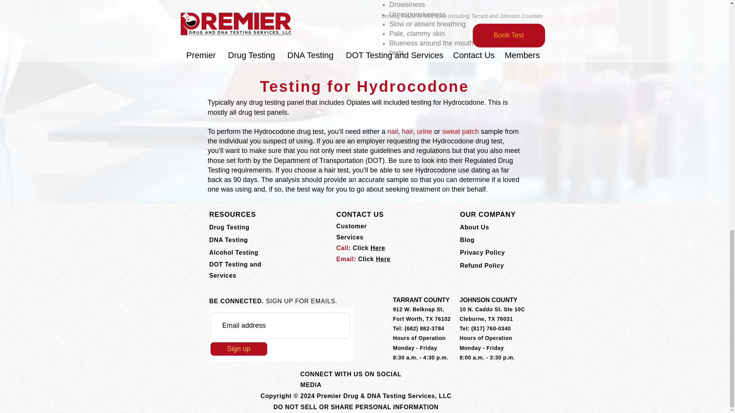 The height and width of the screenshot is (413, 735). Describe the element at coordinates (228, 240) in the screenshot. I see `DNA Testing` at that location.